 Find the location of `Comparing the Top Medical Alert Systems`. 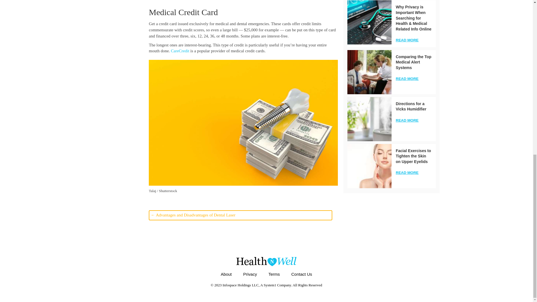

Comparing the Top Medical Alert Systems is located at coordinates (413, 62).